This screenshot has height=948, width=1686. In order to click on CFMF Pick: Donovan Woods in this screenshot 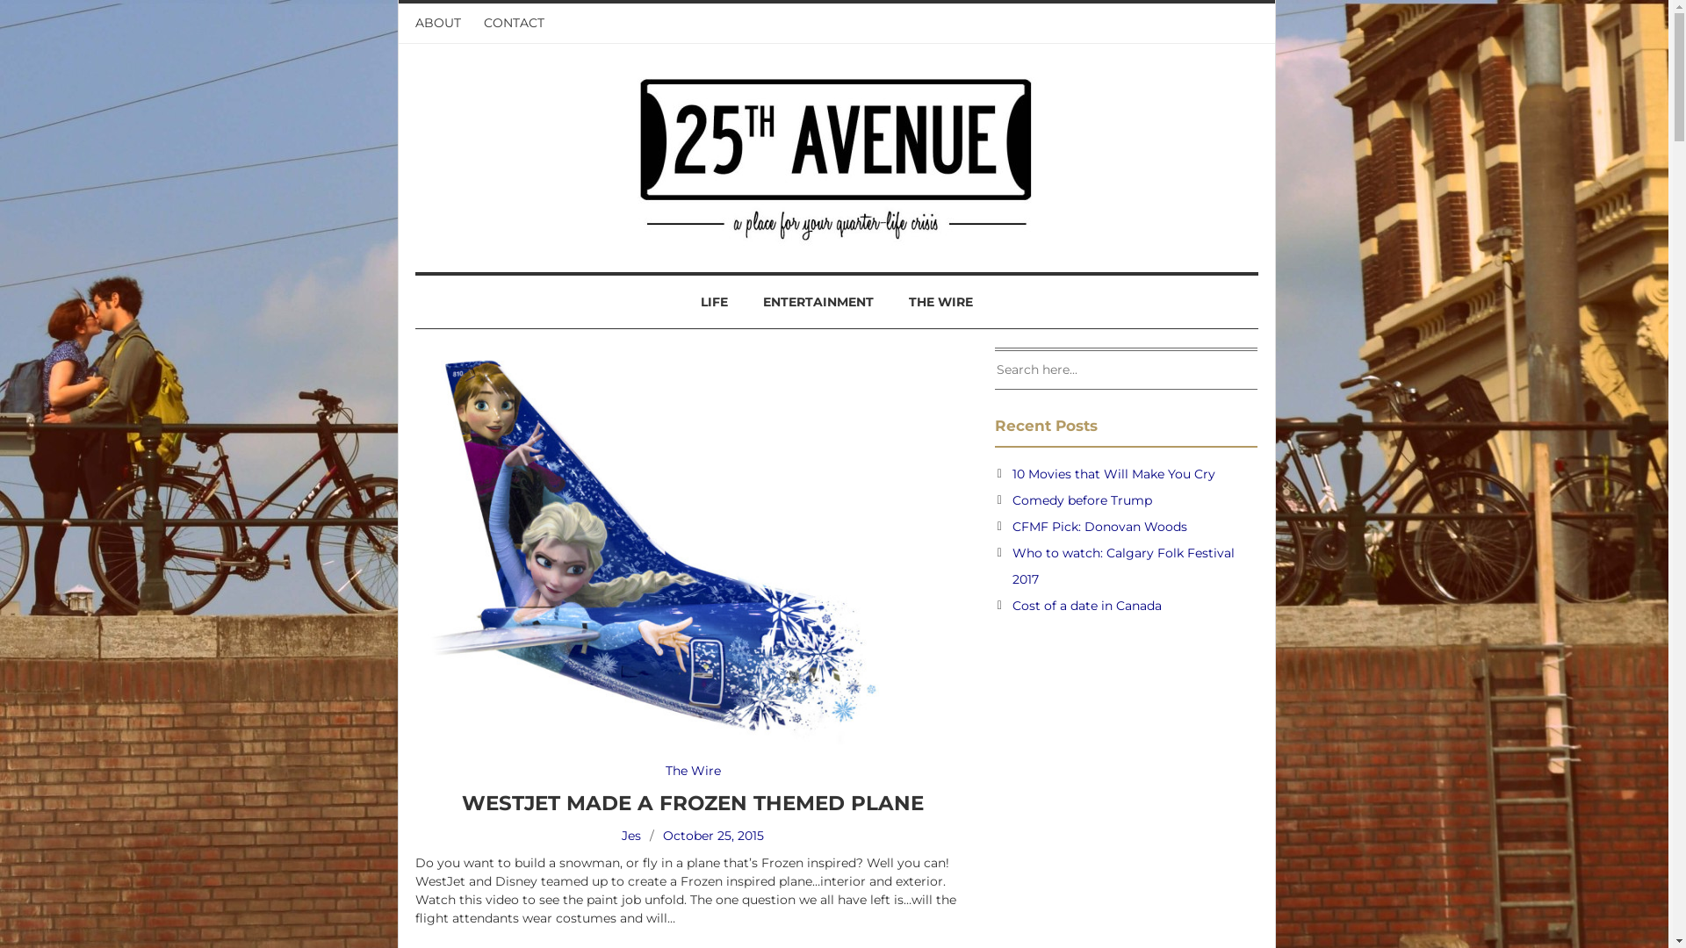, I will do `click(1099, 527)`.